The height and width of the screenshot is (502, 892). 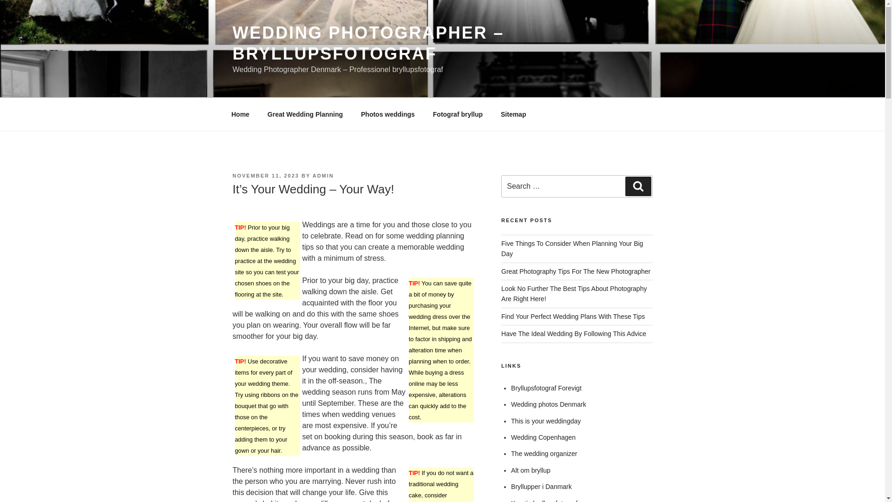 I want to click on Five Things To Consider When Planning Your Big Day, so click(x=572, y=249).